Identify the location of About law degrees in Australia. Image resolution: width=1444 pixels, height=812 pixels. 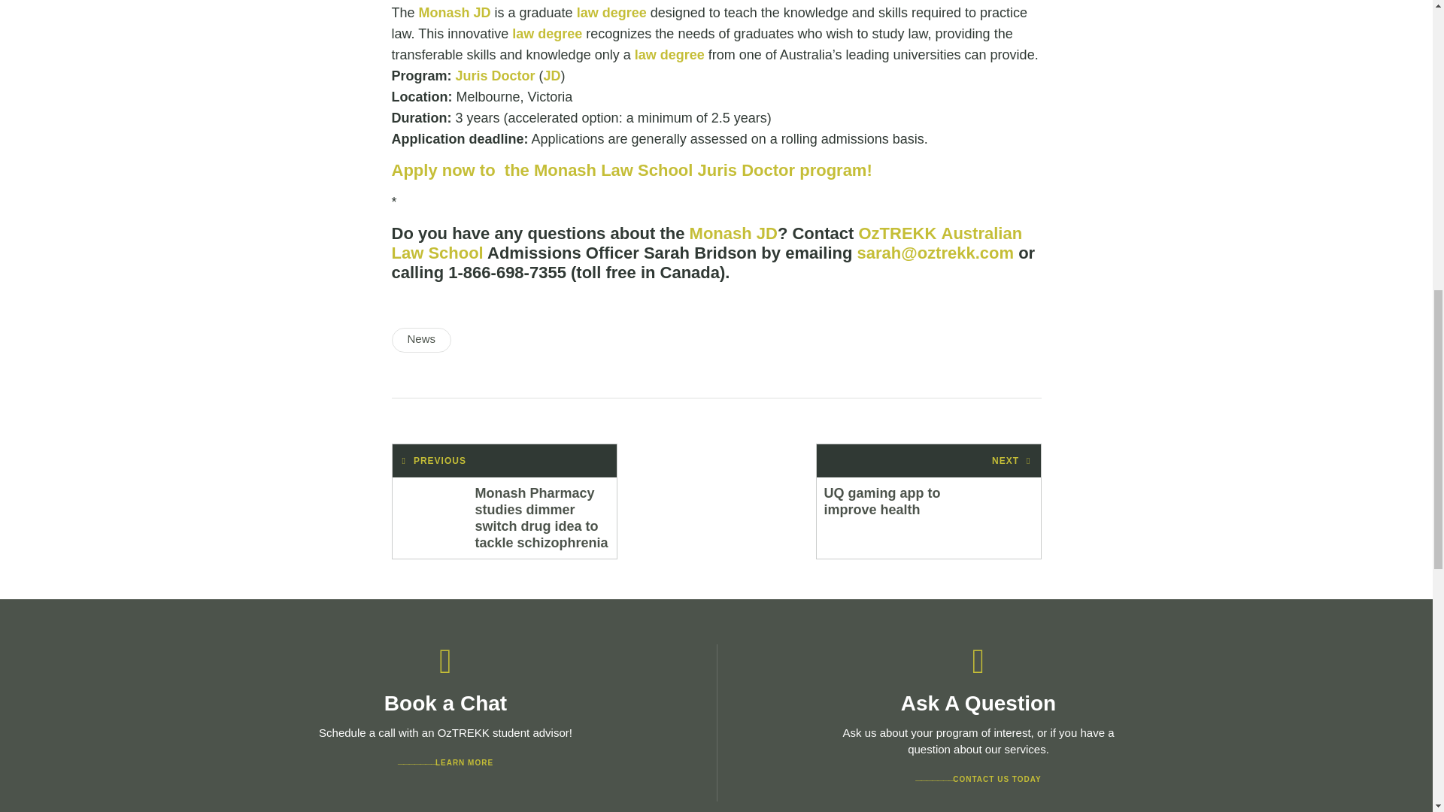
(547, 33).